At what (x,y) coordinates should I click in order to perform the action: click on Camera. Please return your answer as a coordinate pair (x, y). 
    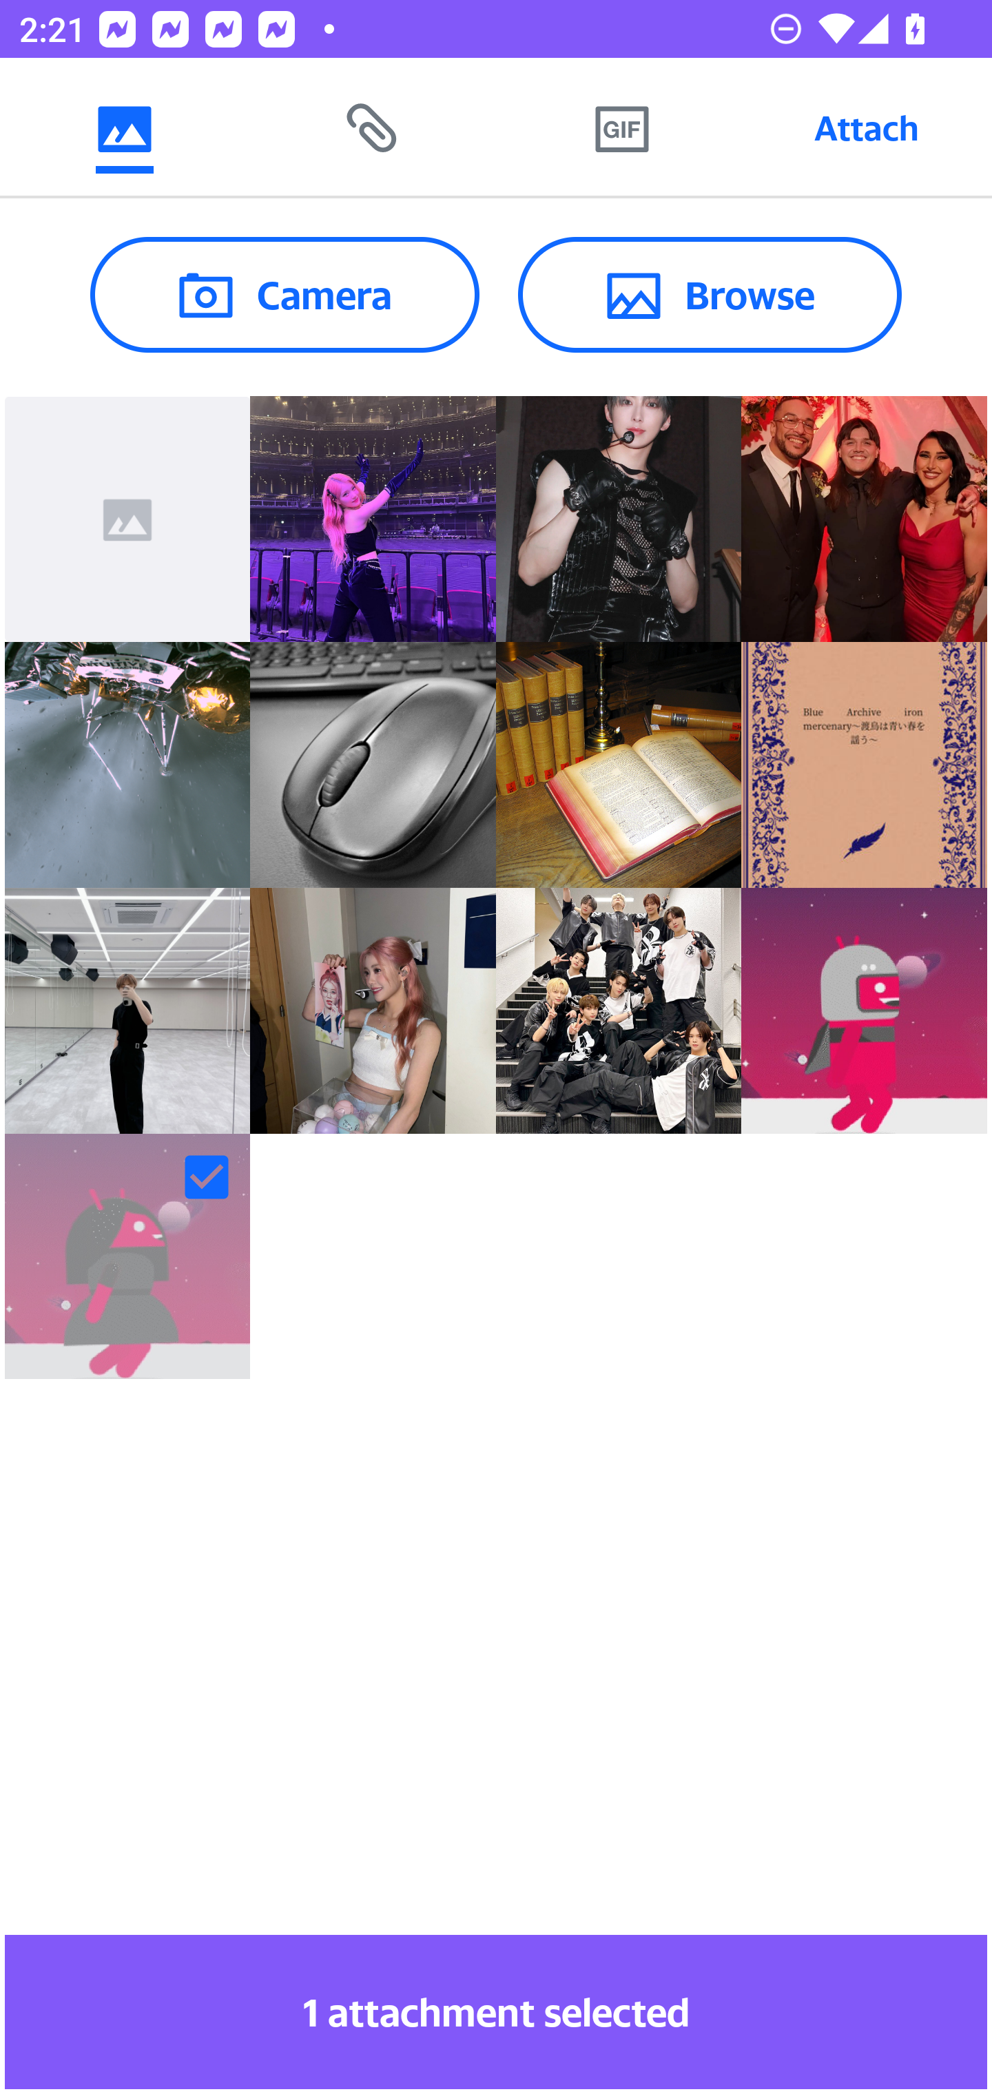
    Looking at the image, I should click on (285, 293).